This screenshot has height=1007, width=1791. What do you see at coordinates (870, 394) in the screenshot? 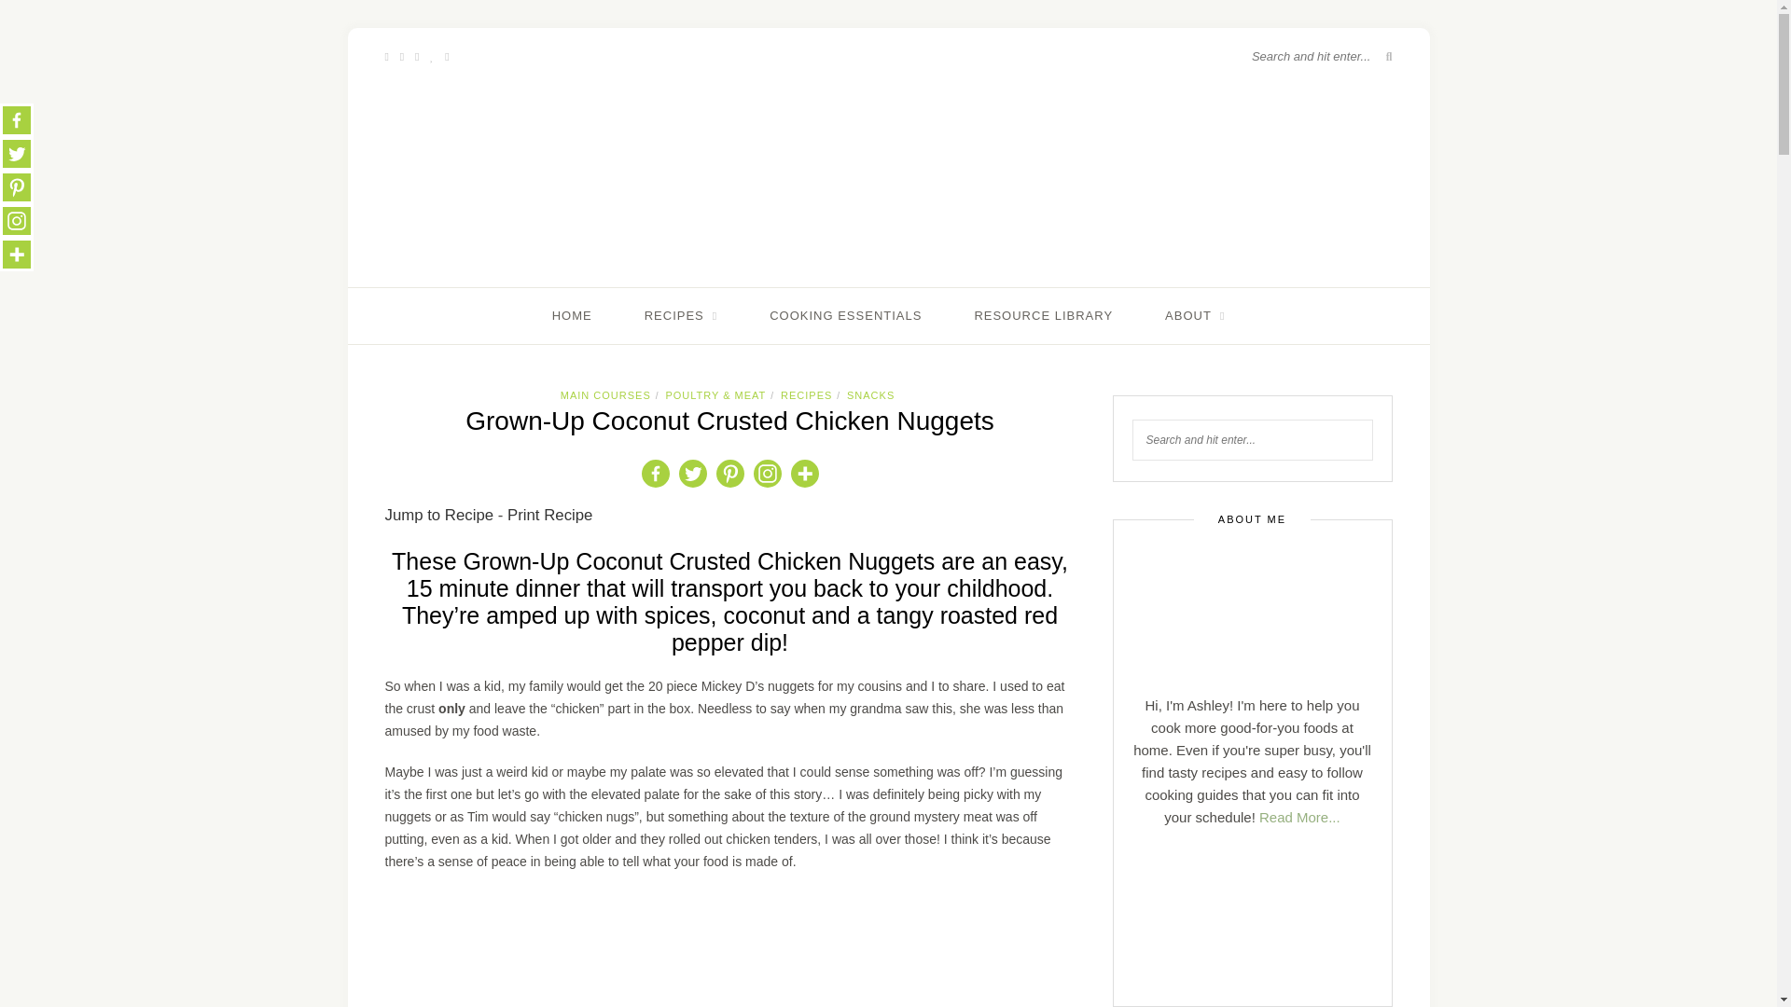
I see `SNACKS` at bounding box center [870, 394].